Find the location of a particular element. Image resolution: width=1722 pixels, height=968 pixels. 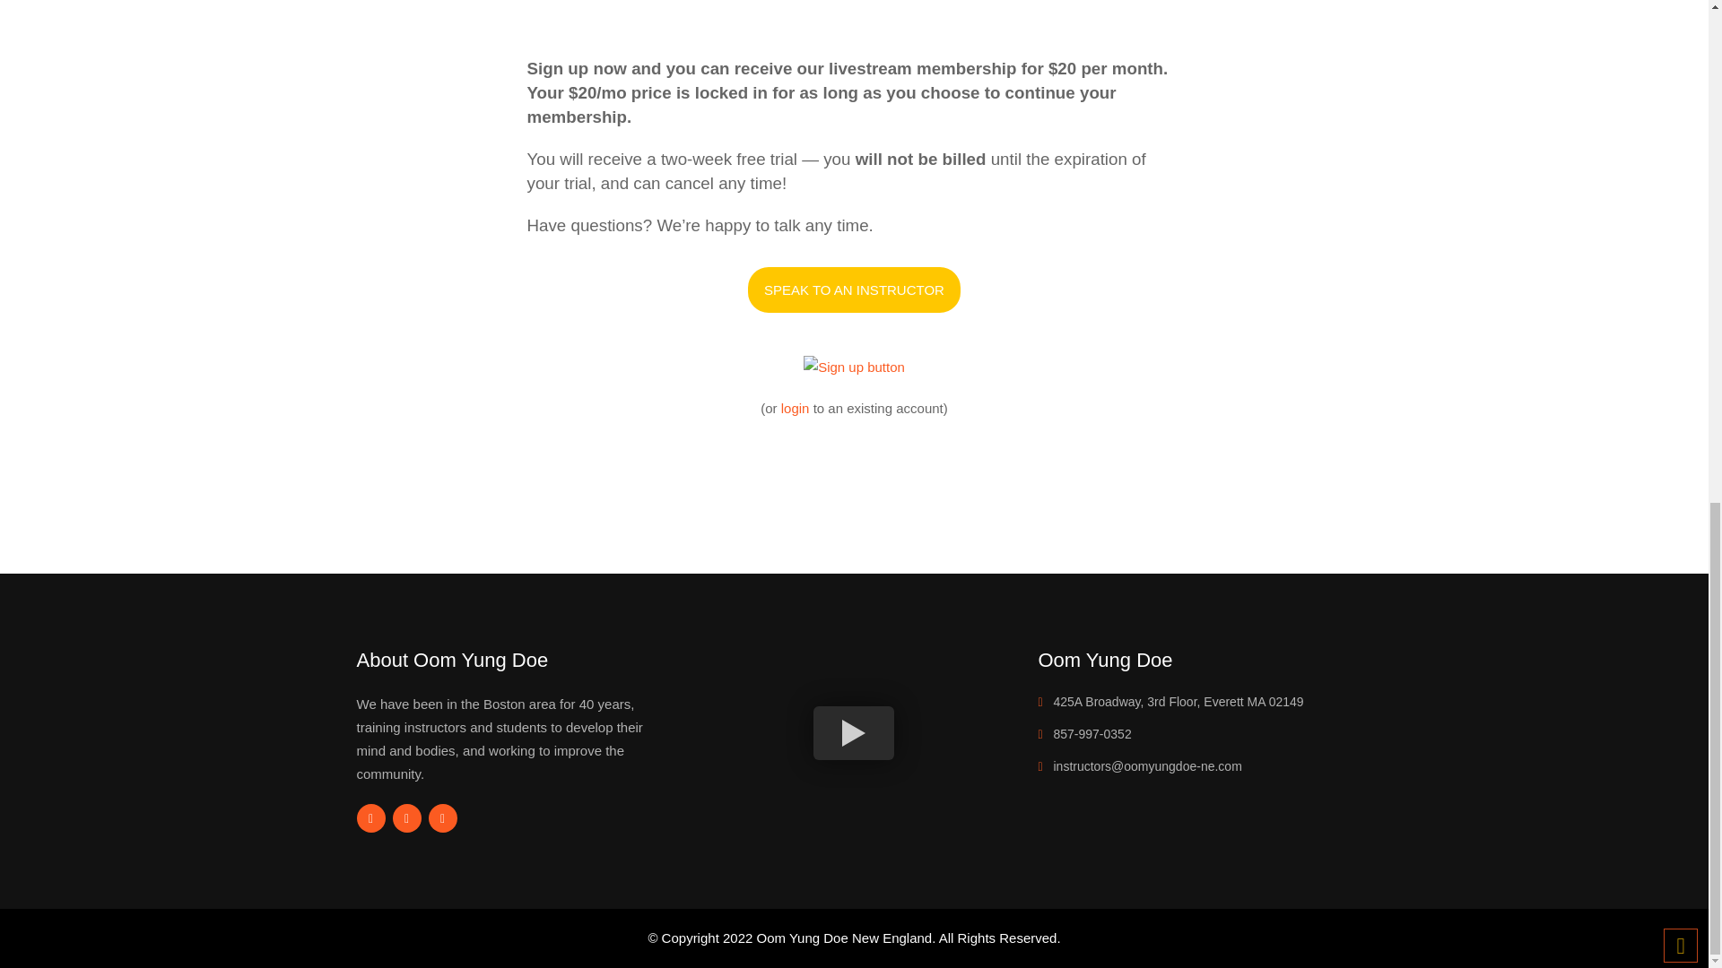

857-997-0352 is located at coordinates (1091, 734).